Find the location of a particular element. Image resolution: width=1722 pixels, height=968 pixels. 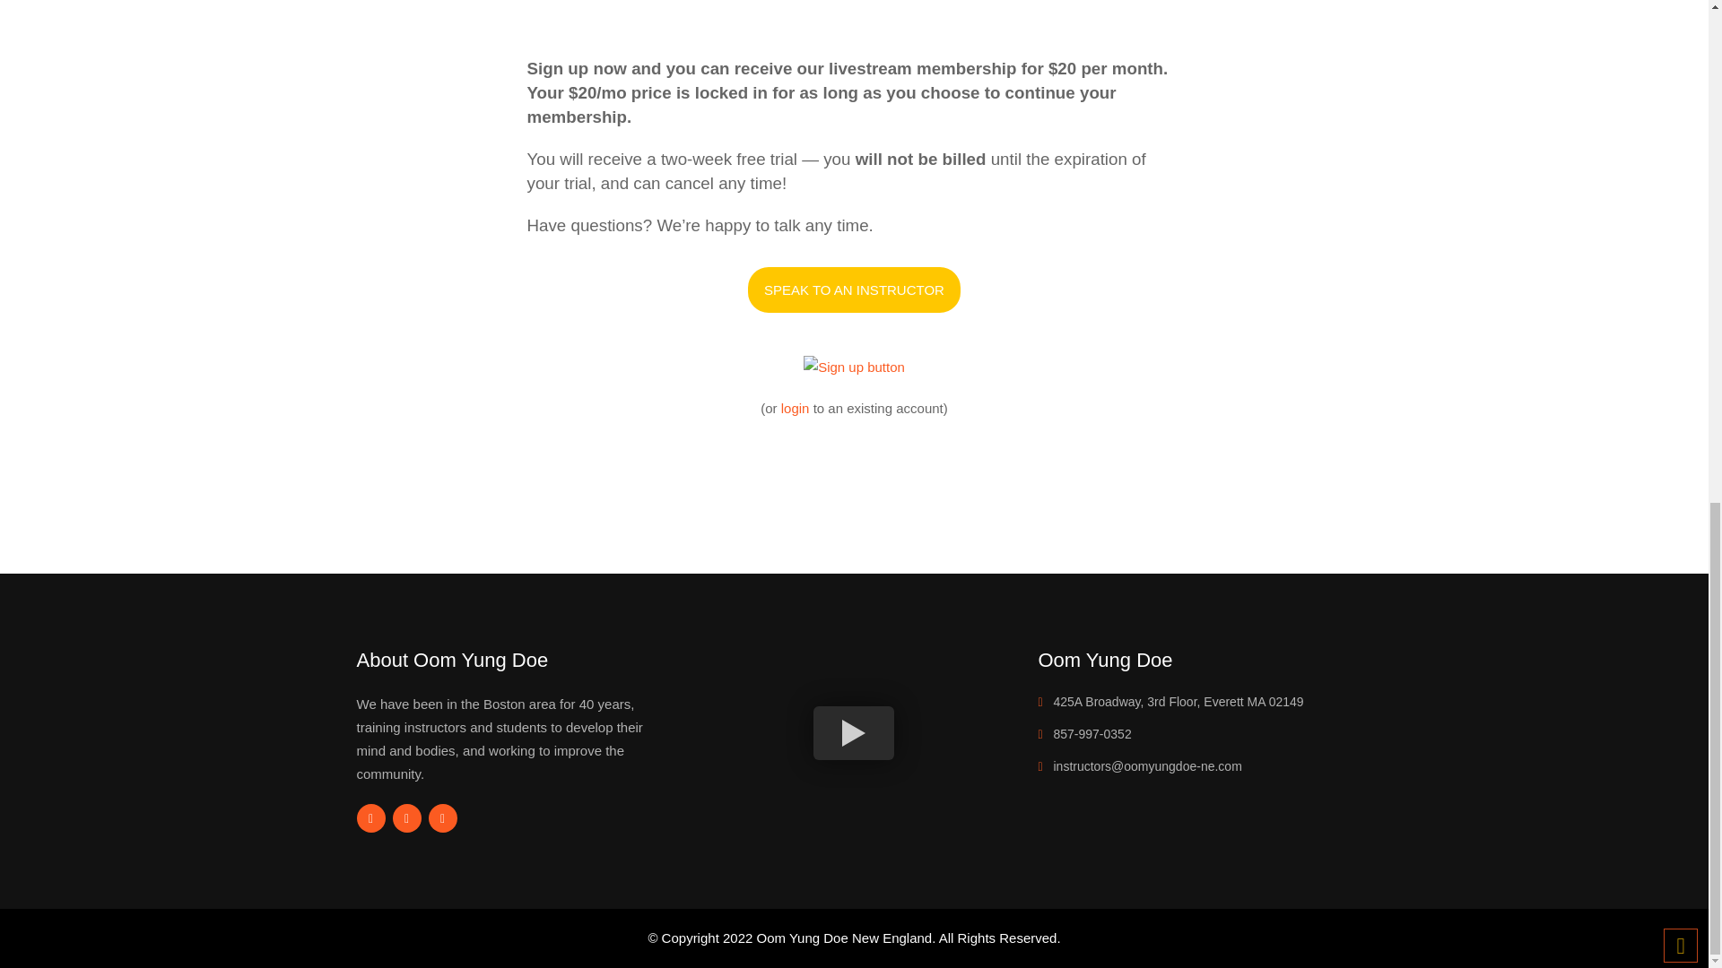

857-997-0352 is located at coordinates (1091, 734).